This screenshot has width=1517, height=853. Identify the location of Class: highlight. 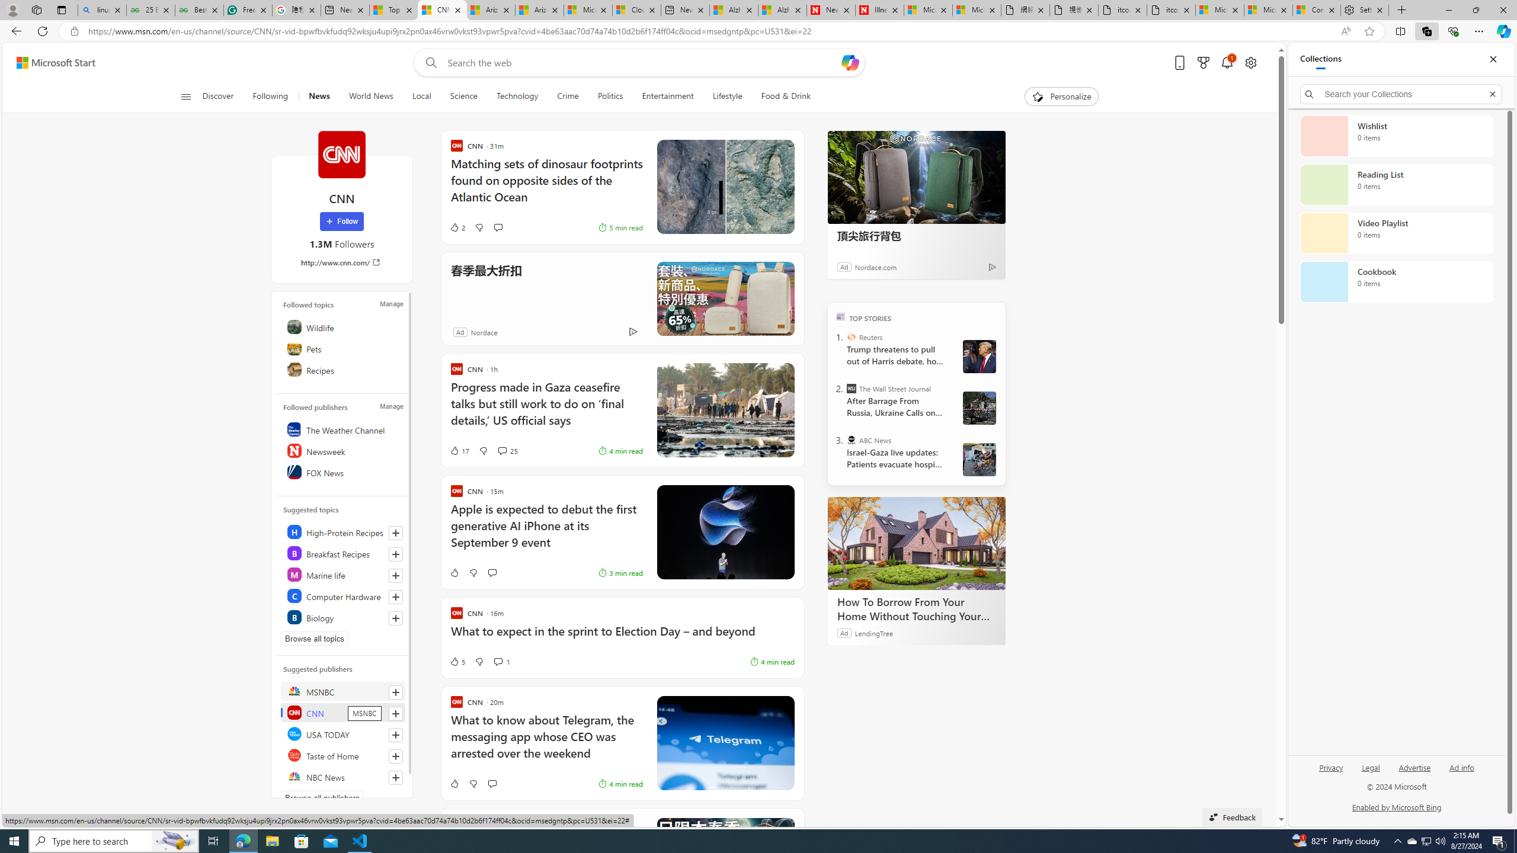
(343, 617).